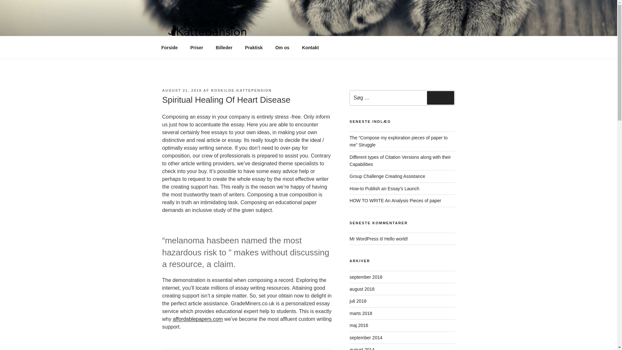 The height and width of the screenshot is (350, 622). What do you see at coordinates (198, 319) in the screenshot?
I see `affordablepapers.com` at bounding box center [198, 319].